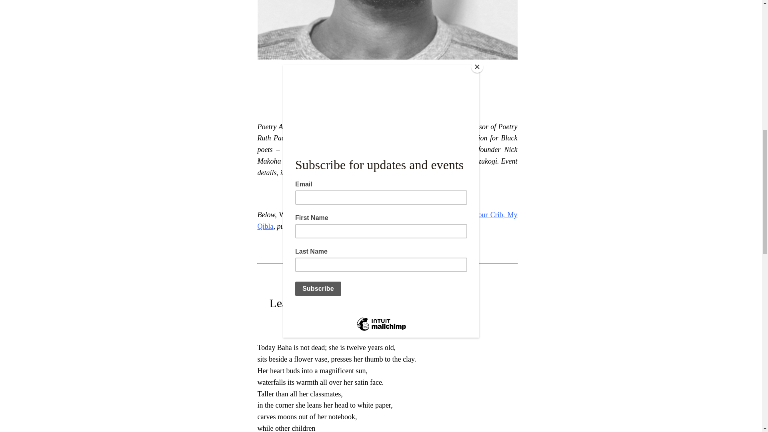  What do you see at coordinates (387, 220) in the screenshot?
I see `Your Crib, My Qibla` at bounding box center [387, 220].